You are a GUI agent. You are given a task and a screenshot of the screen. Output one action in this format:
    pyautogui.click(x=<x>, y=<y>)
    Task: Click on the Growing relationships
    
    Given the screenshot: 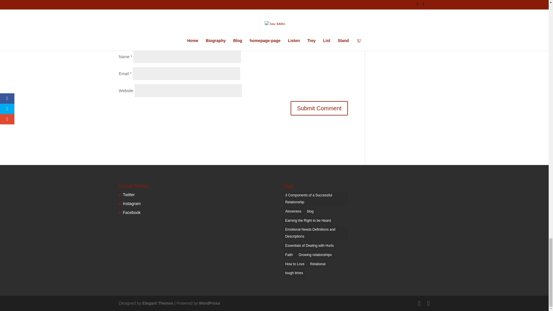 What is the action you would take?
    pyautogui.click(x=315, y=255)
    